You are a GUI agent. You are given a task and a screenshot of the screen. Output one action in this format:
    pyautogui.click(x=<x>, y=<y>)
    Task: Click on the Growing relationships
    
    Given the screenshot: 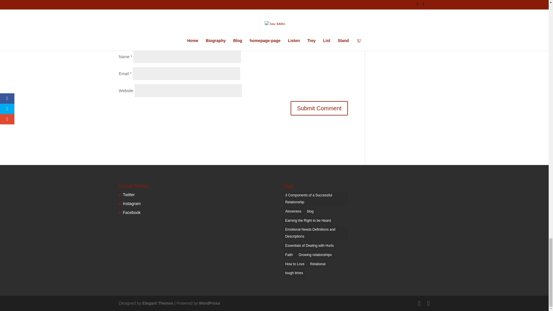 What is the action you would take?
    pyautogui.click(x=315, y=255)
    